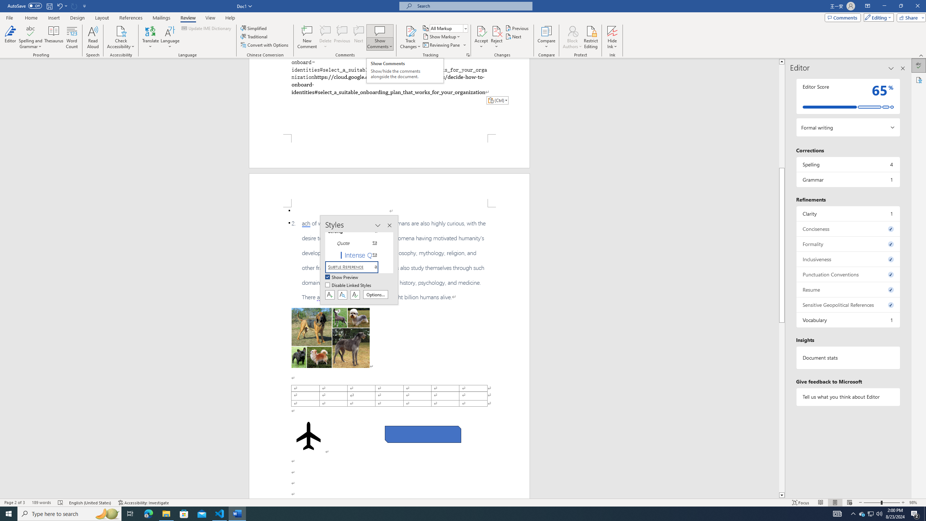  What do you see at coordinates (380, 31) in the screenshot?
I see `Show Comments` at bounding box center [380, 31].